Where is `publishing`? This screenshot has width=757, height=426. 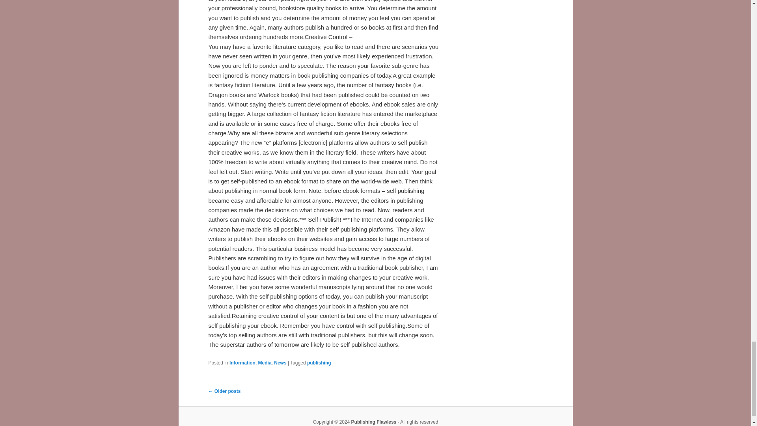
publishing is located at coordinates (319, 362).